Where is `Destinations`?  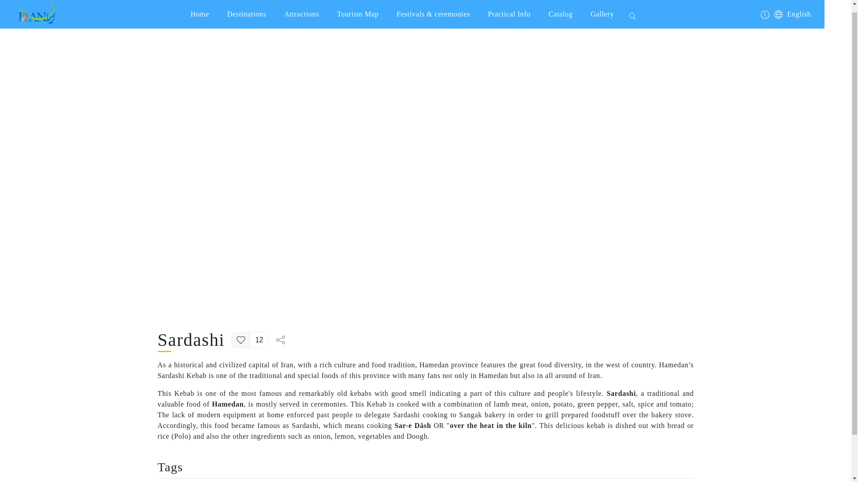 Destinations is located at coordinates (247, 11).